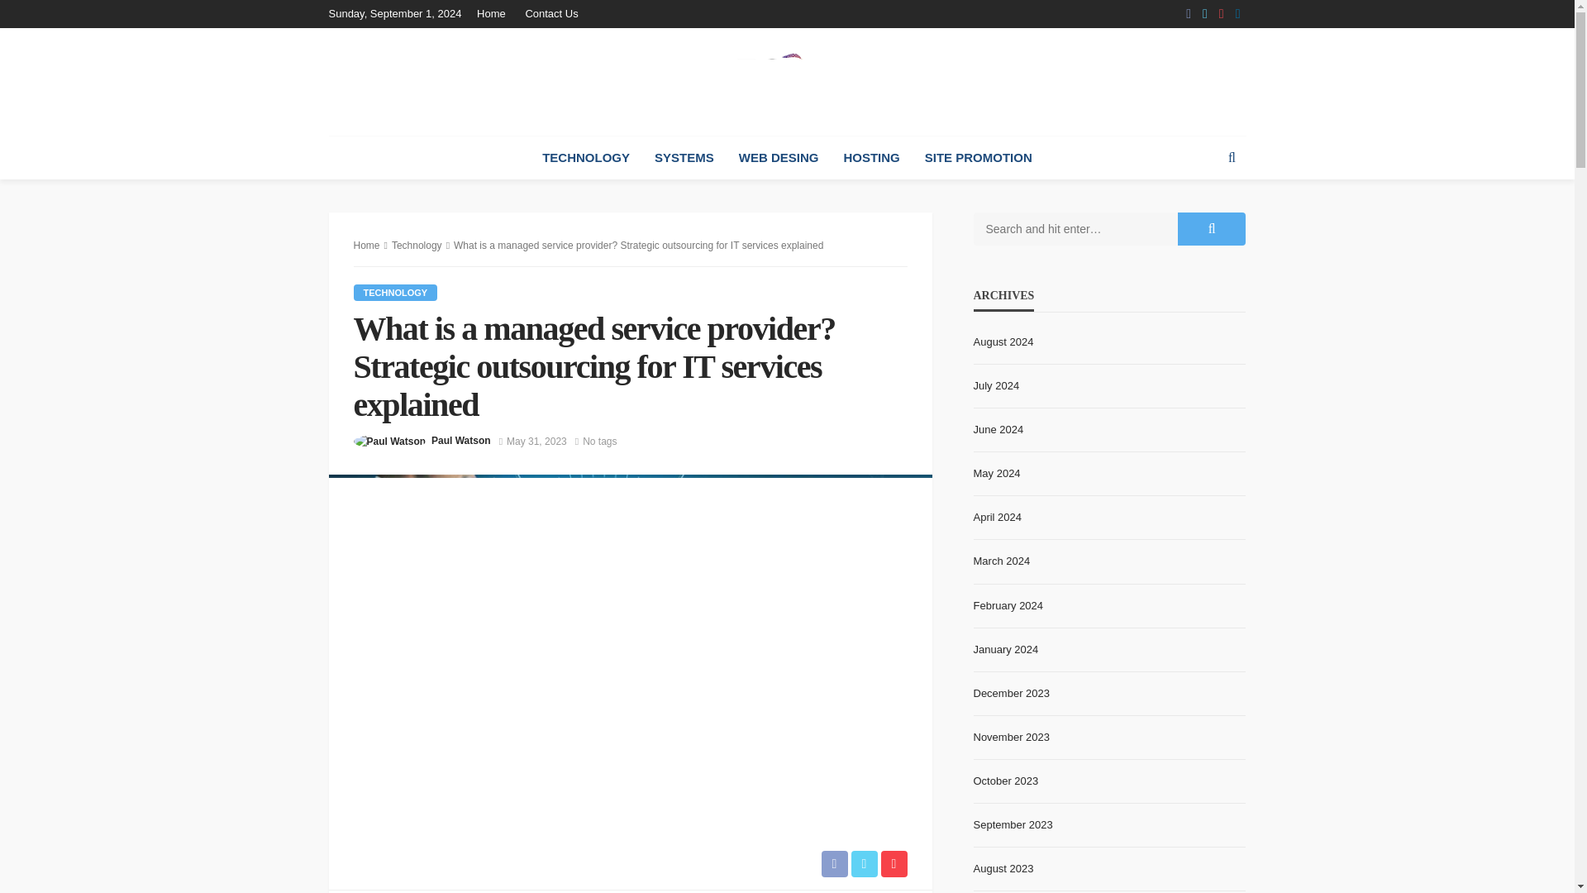  What do you see at coordinates (586, 158) in the screenshot?
I see `TECHNOLOGY` at bounding box center [586, 158].